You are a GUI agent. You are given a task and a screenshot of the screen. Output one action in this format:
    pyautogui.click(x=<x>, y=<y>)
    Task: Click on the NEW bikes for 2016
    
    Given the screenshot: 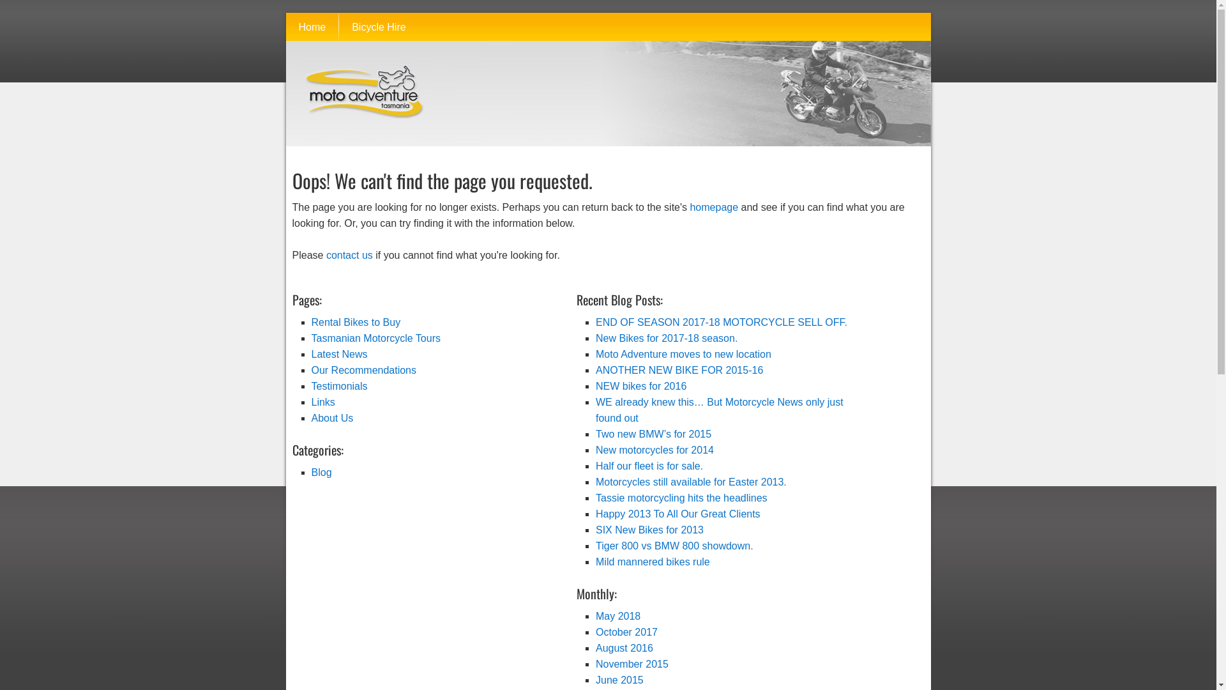 What is the action you would take?
    pyautogui.click(x=641, y=386)
    